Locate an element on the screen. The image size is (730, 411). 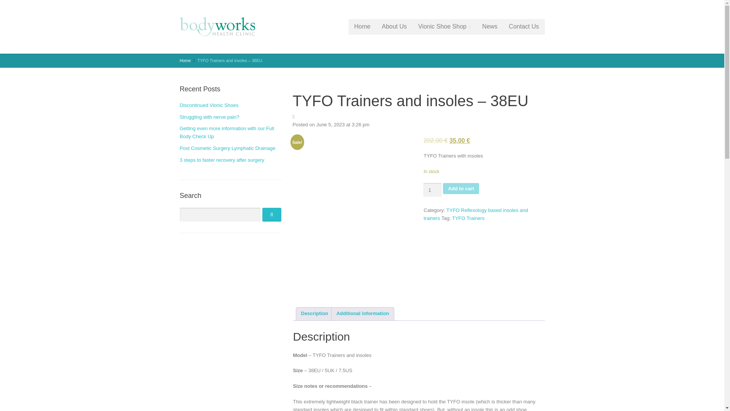
Post Cosmetic Surgery Lymphatic Drainage is located at coordinates (227, 148).